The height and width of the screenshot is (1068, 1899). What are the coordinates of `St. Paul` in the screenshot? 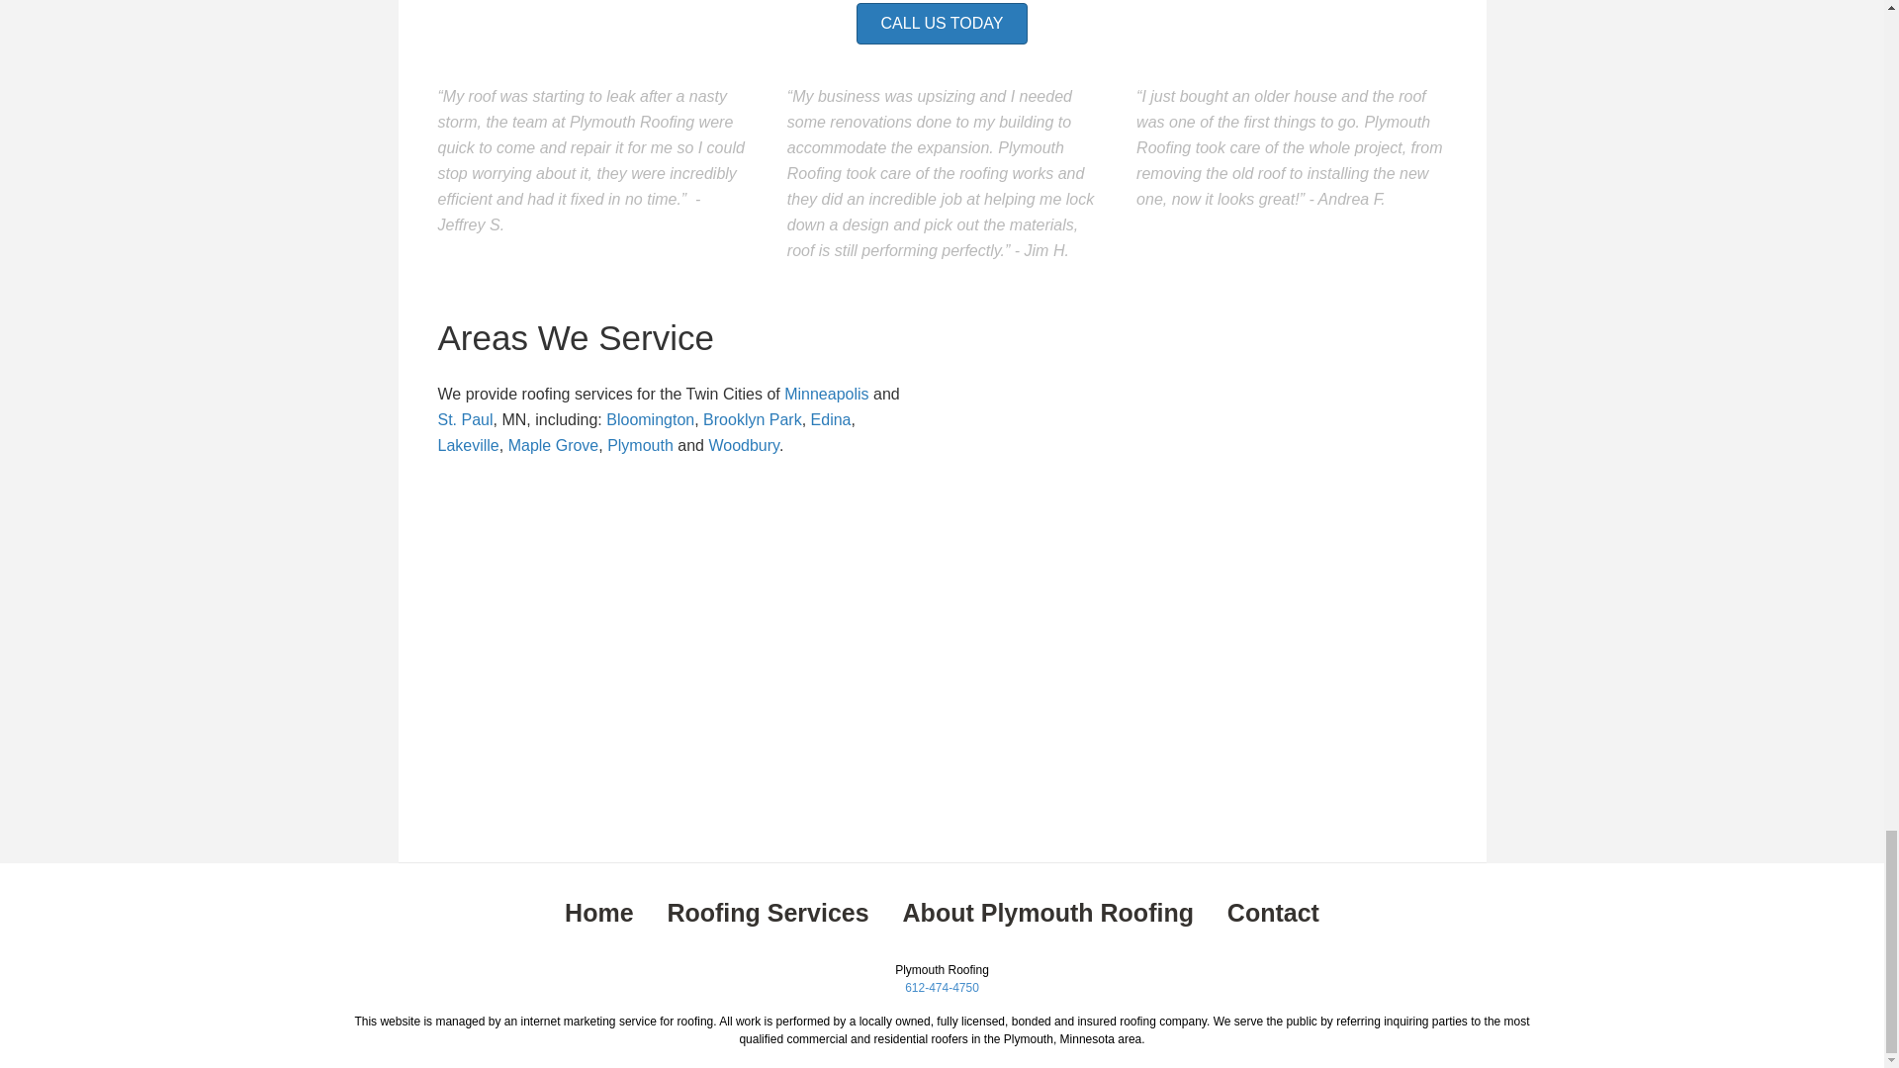 It's located at (464, 419).